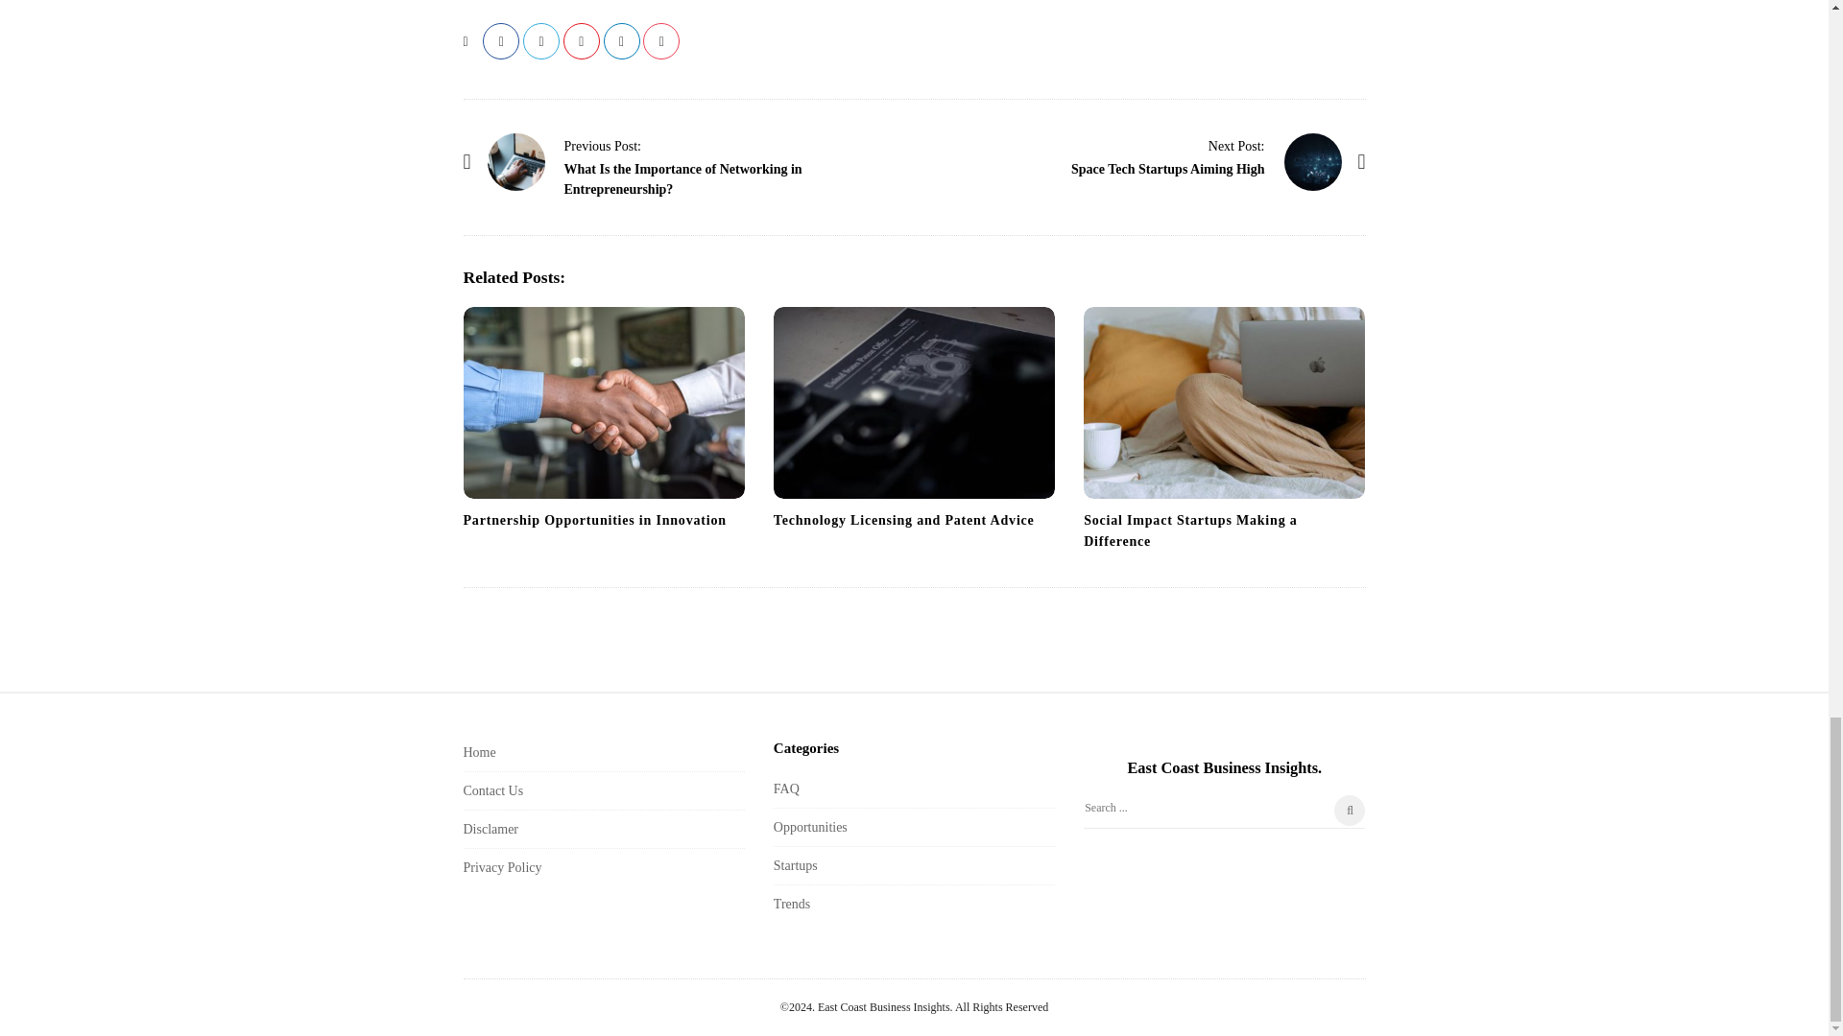 This screenshot has height=1036, width=1843. I want to click on Space Tech Startups Aiming High, so click(1236, 145).